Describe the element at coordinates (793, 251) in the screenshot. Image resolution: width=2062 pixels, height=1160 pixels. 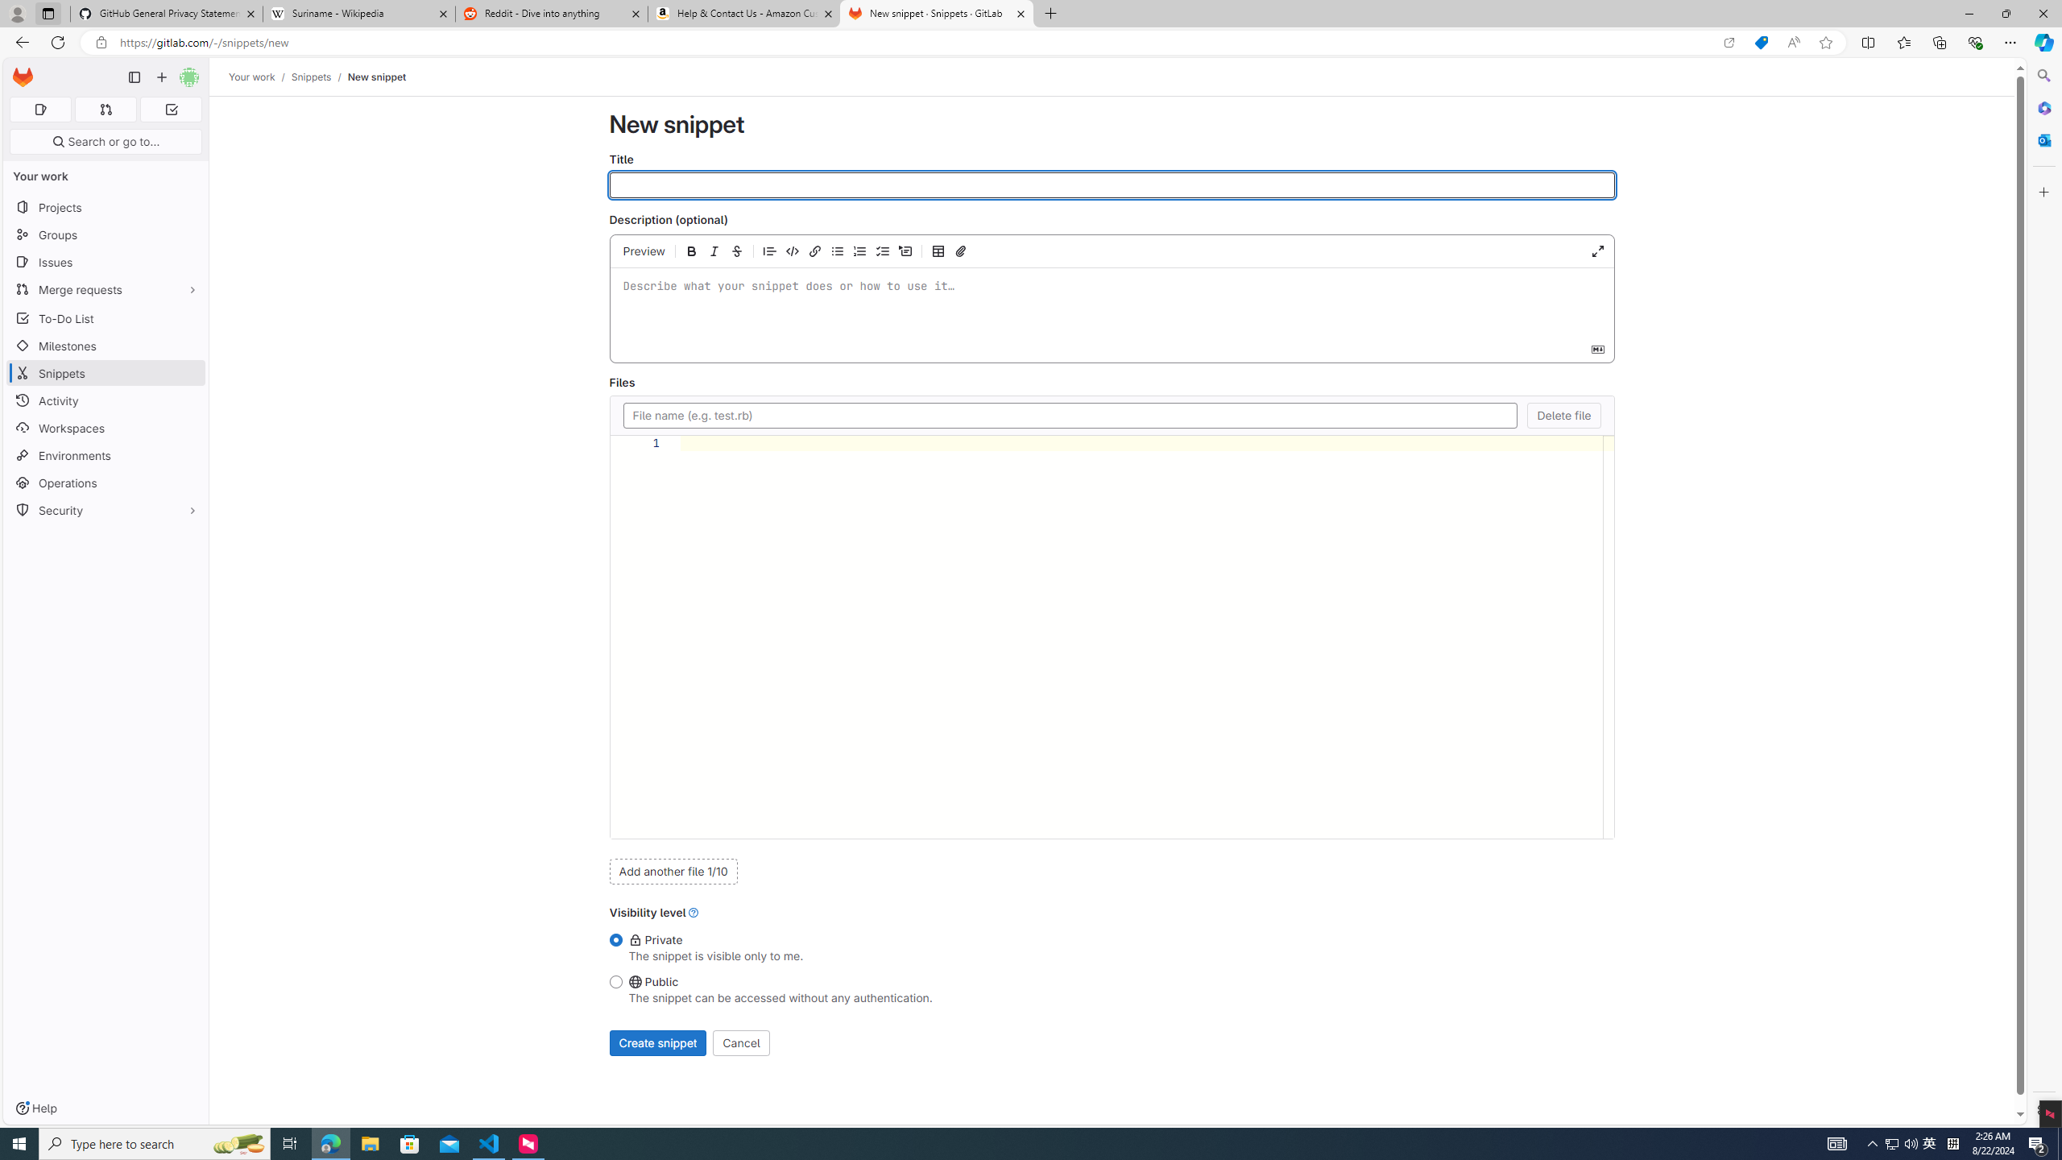
I see `Insert code` at that location.